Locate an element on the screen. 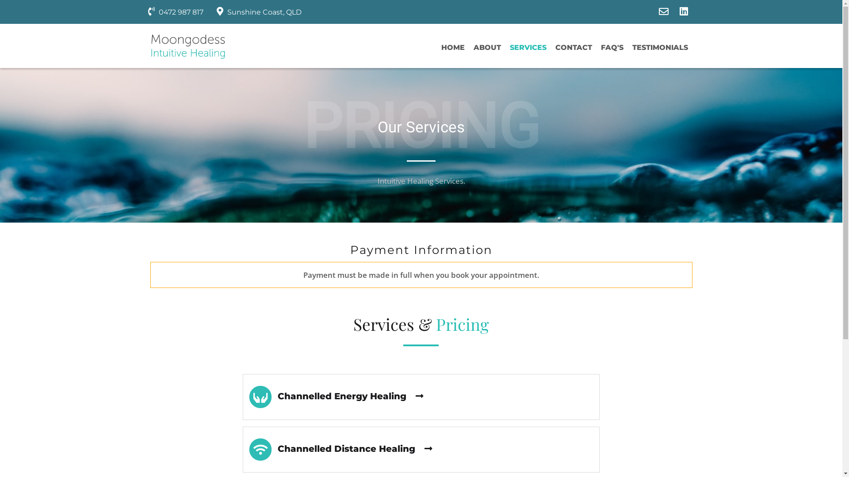 The image size is (849, 477). FAQ'S is located at coordinates (612, 49).